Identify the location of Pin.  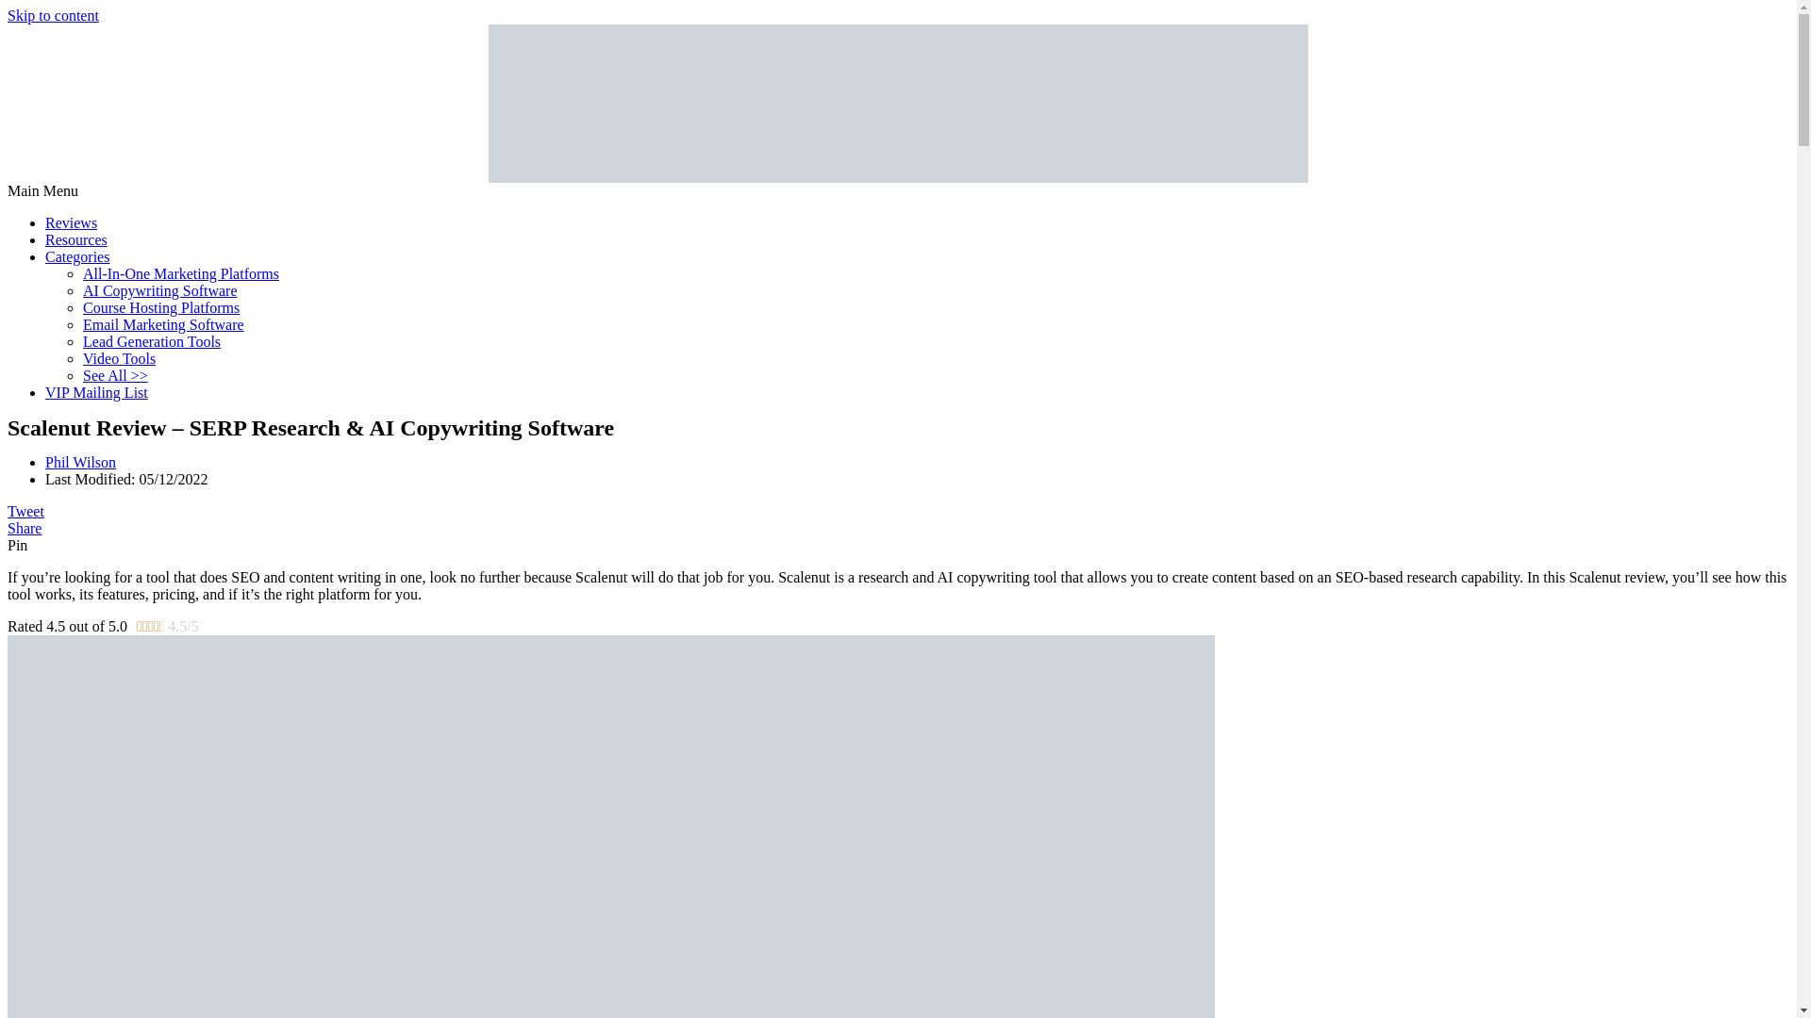
(17, 545).